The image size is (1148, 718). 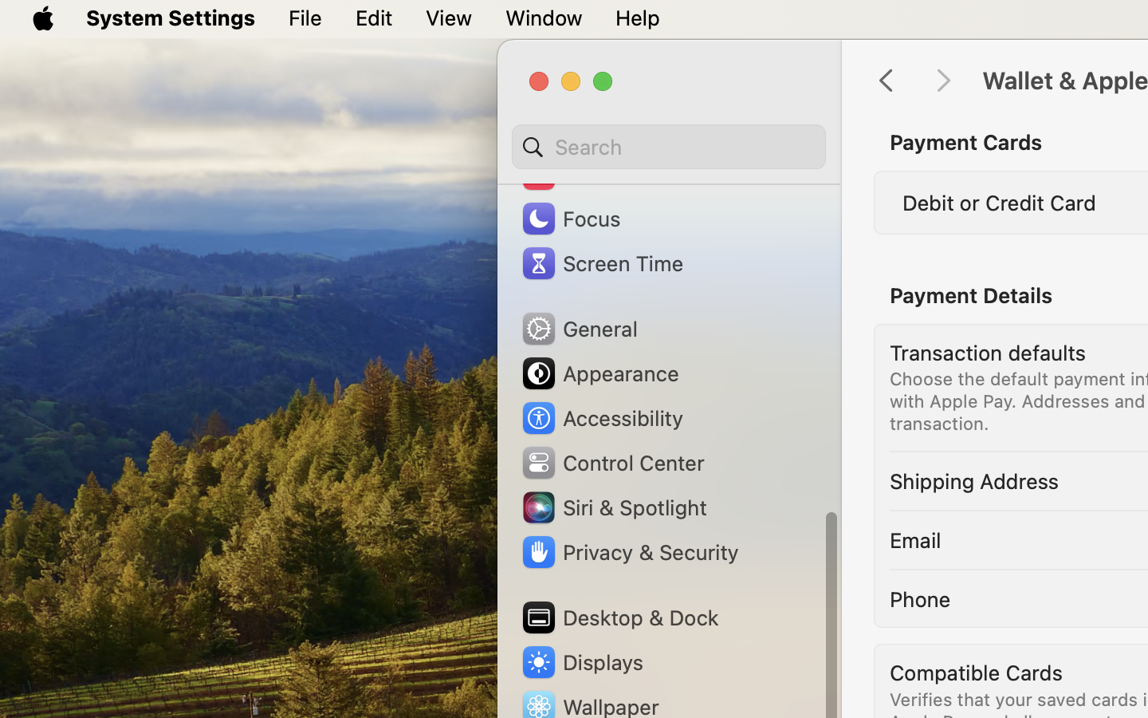 I want to click on Compatible Cards, so click(x=977, y=672).